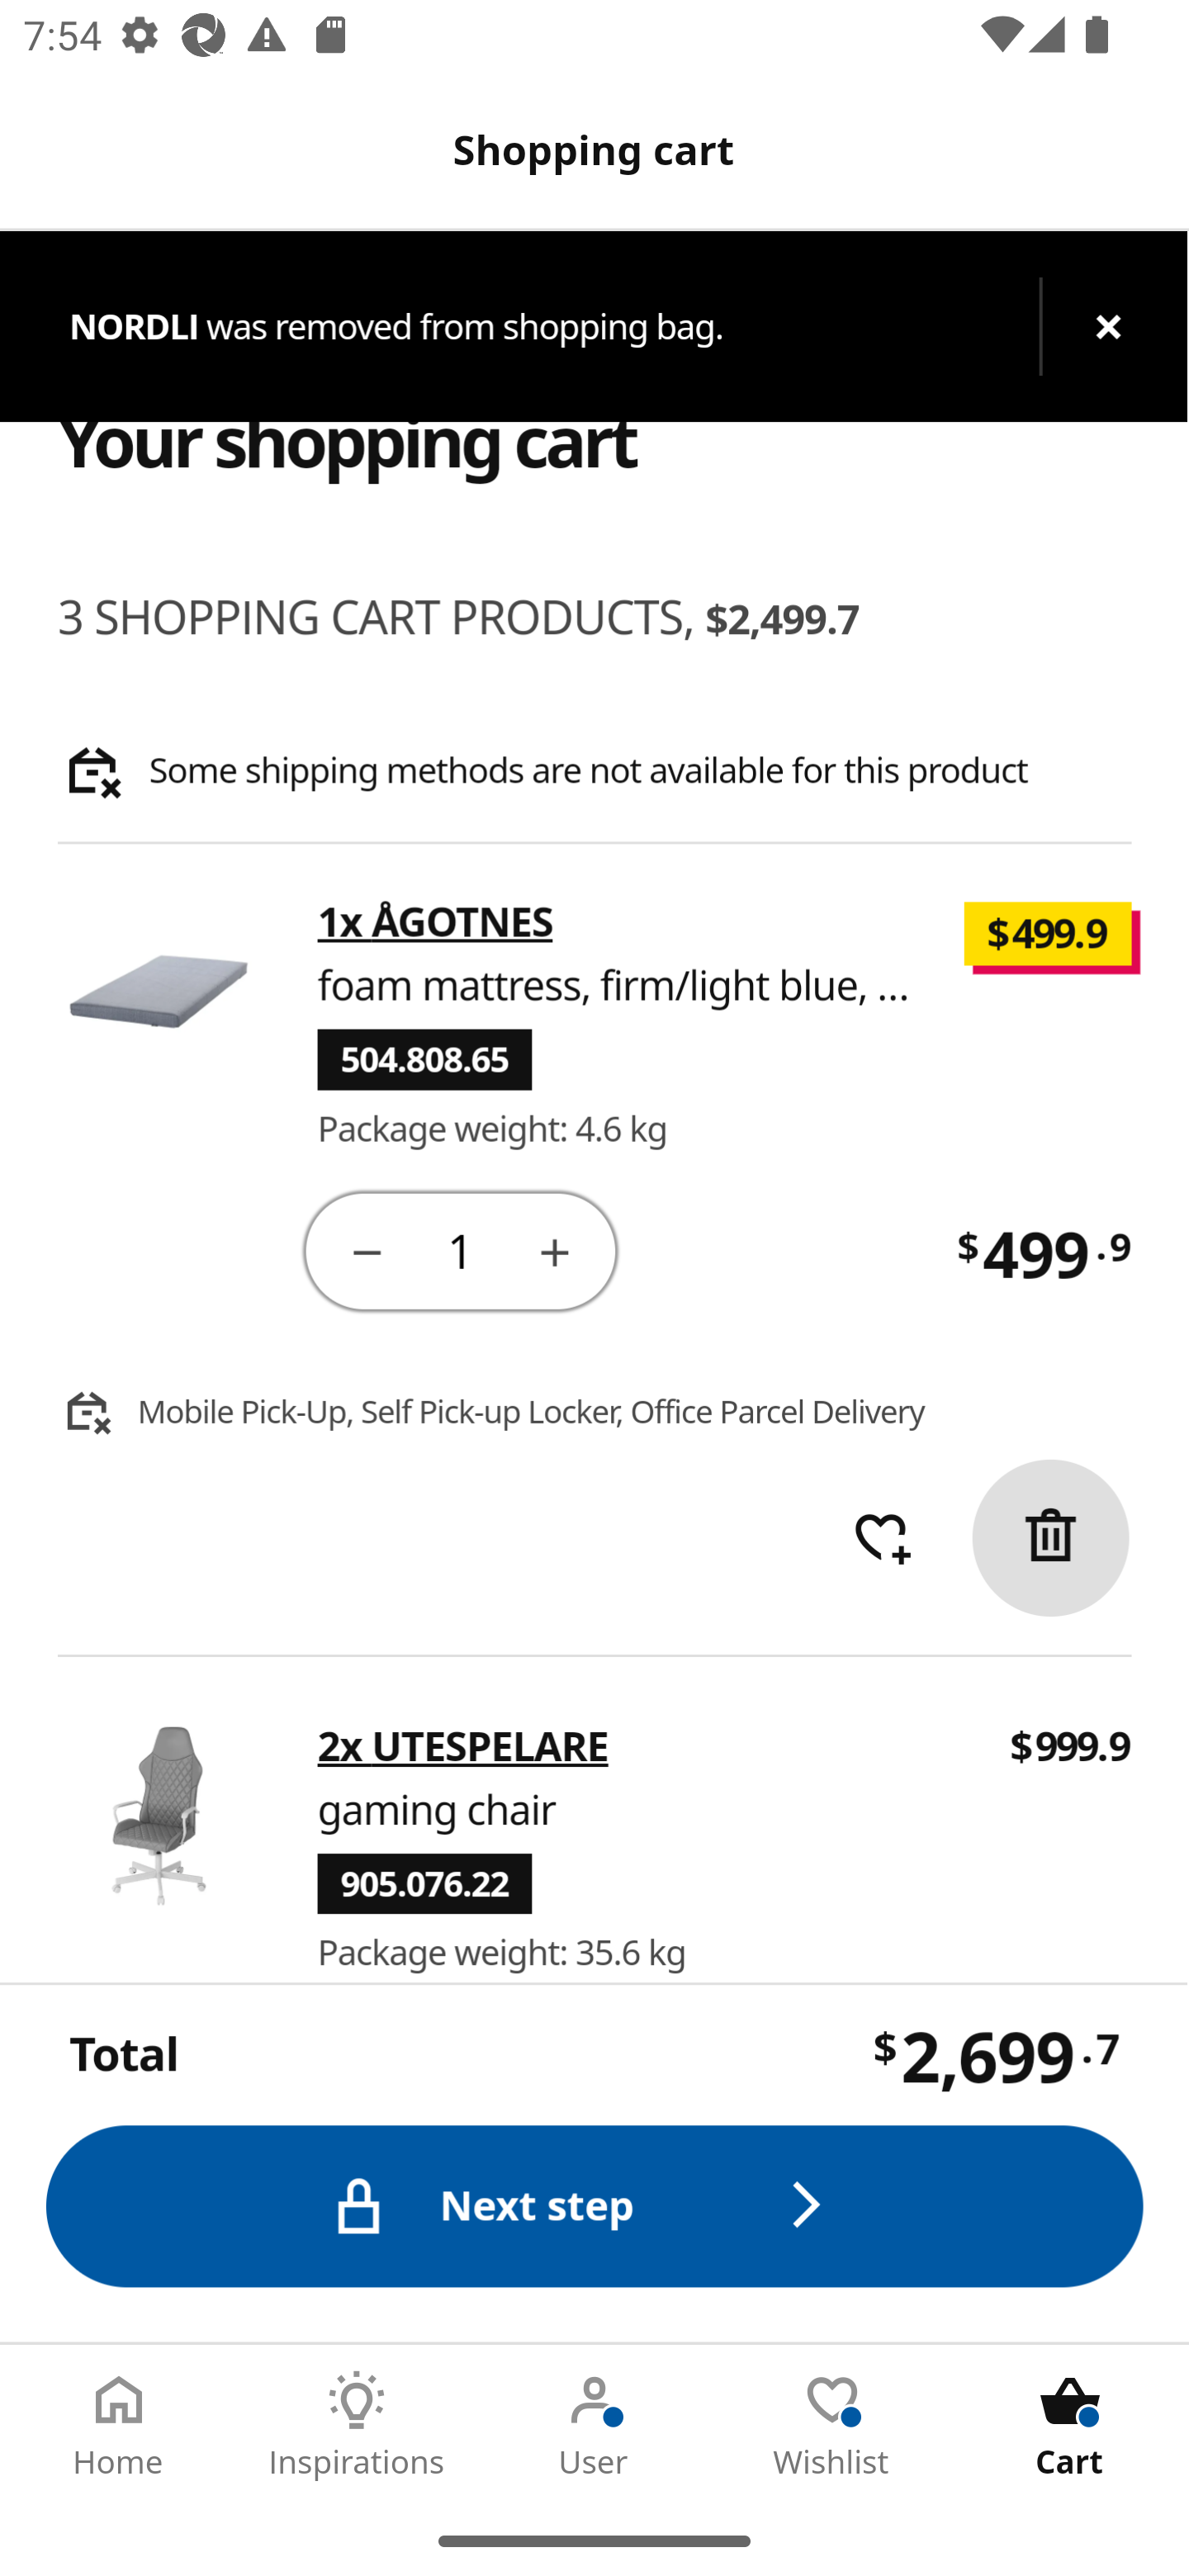 The image size is (1189, 2576). What do you see at coordinates (557, 1250) in the screenshot?
I see `` at bounding box center [557, 1250].